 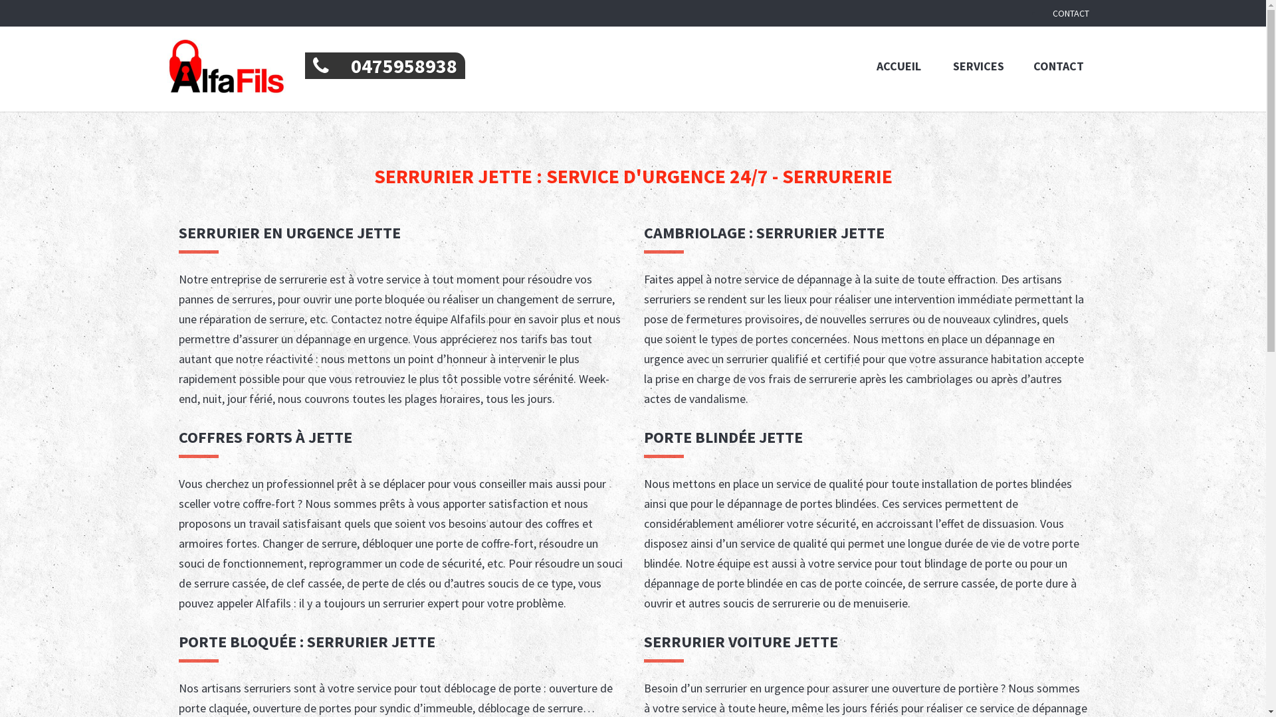 I want to click on CONTACT, so click(x=1071, y=13).